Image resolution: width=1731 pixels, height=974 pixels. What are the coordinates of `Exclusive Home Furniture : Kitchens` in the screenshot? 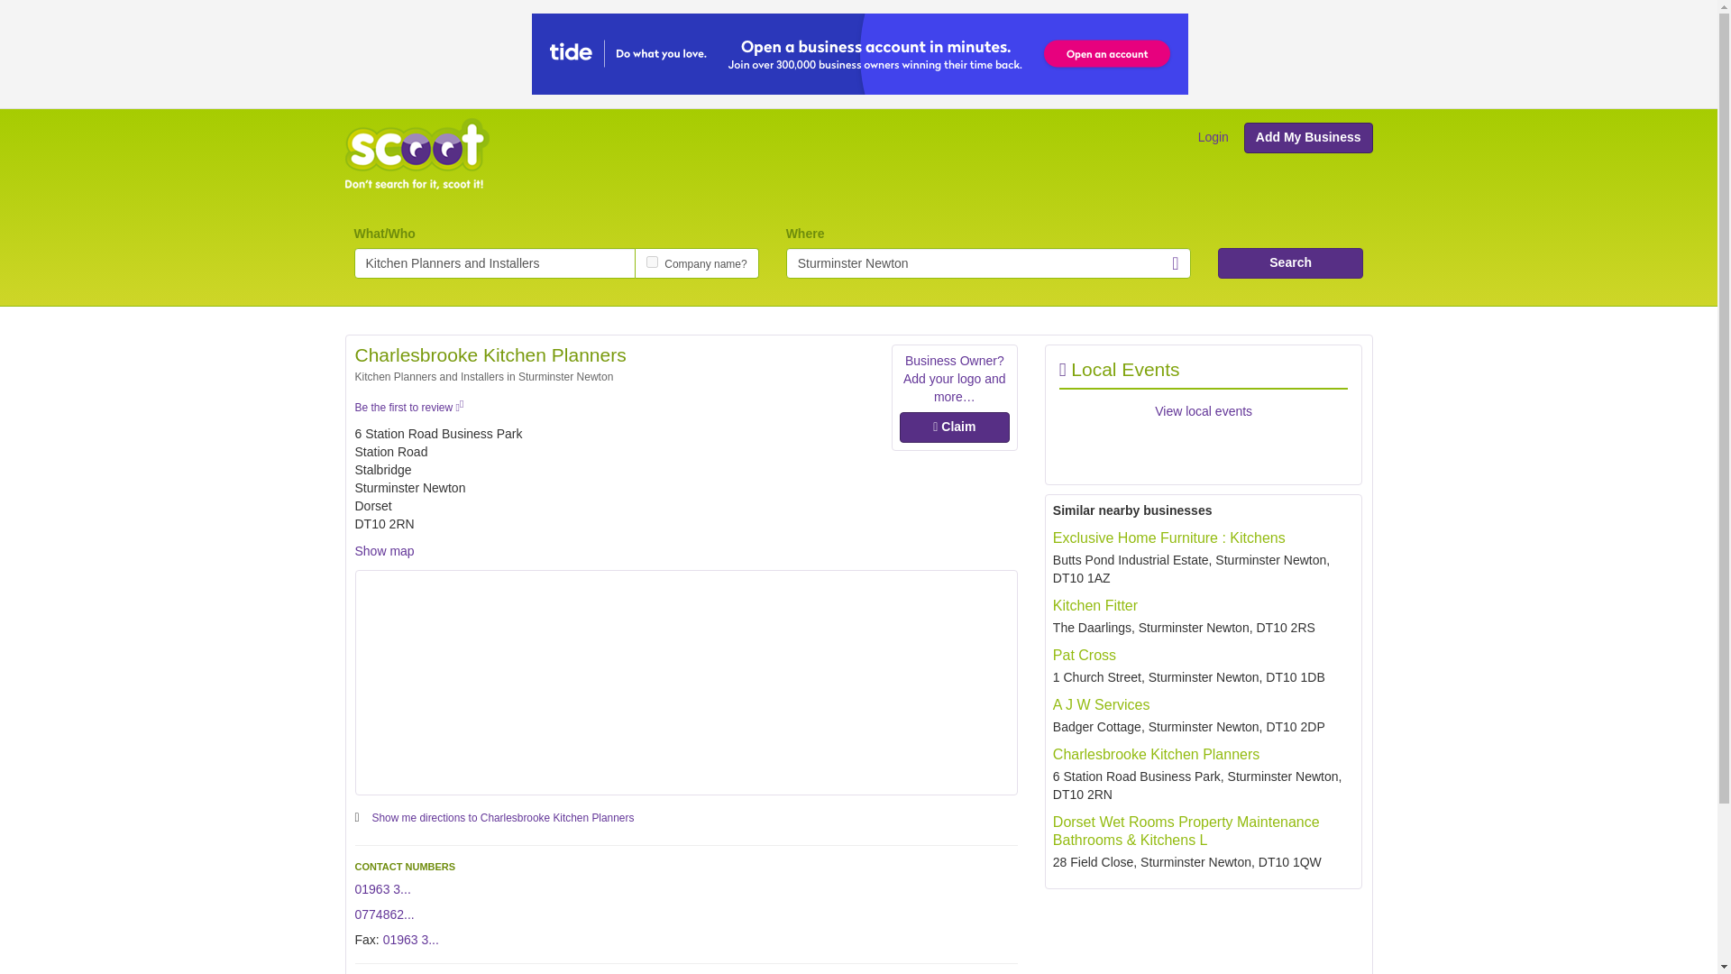 It's located at (1168, 538).